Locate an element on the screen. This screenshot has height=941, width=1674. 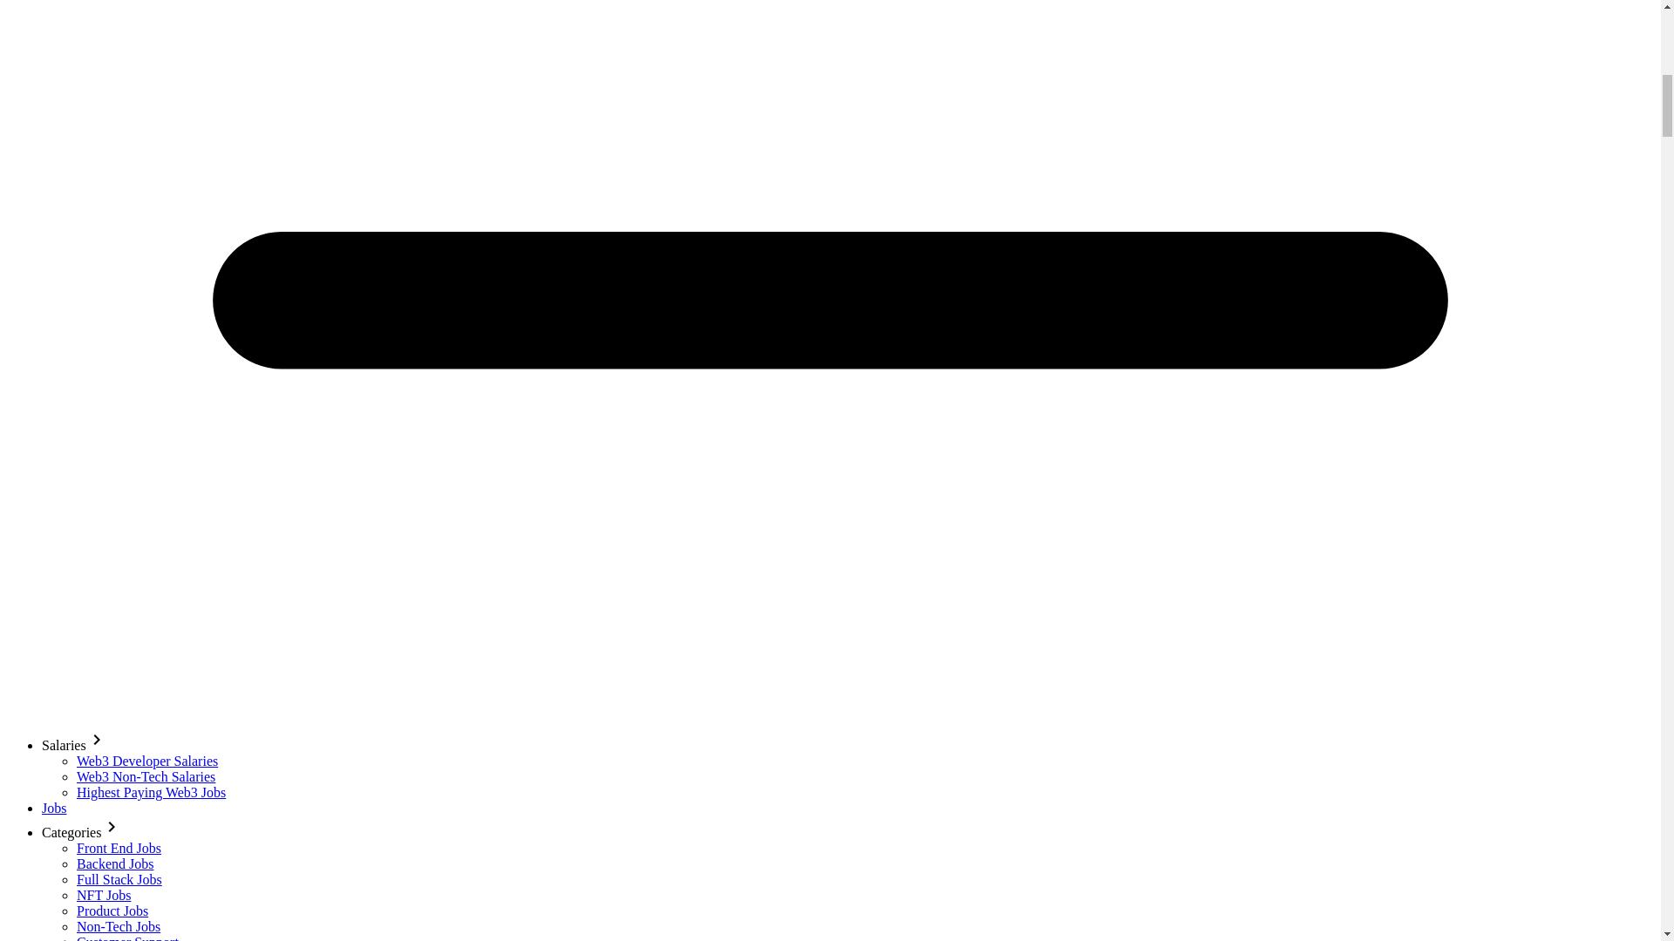
Full Stack Jobs is located at coordinates (119, 880).